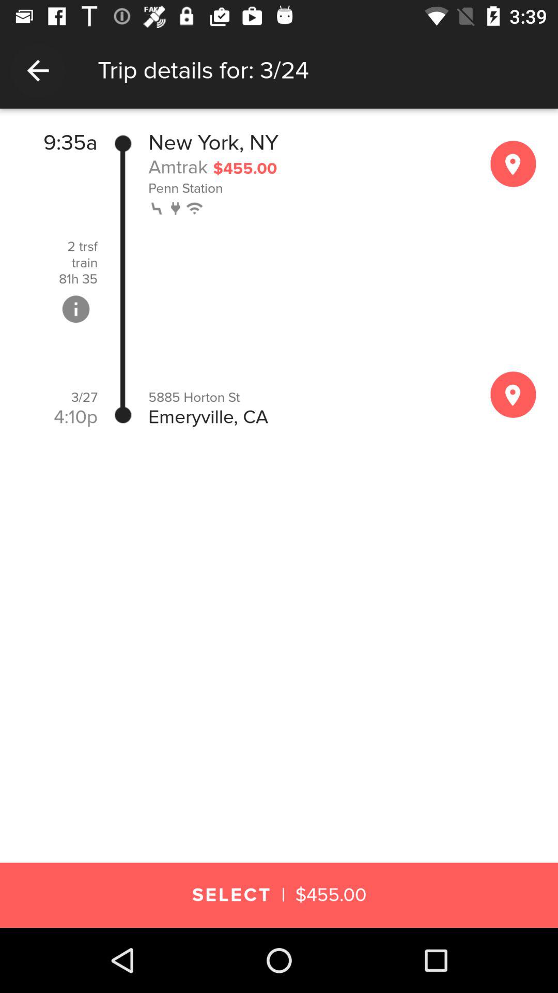  Describe the element at coordinates (75, 417) in the screenshot. I see `turn off the 4:10p` at that location.